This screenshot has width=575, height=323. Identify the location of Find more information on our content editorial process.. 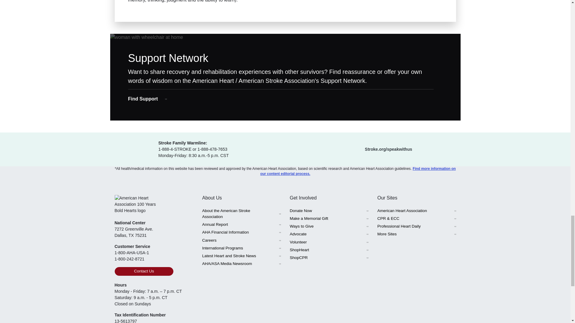
(358, 171).